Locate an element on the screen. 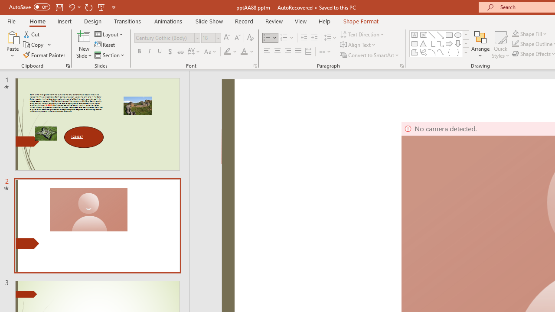  Center Shadow Rectangle is located at coordinates (505, 43).